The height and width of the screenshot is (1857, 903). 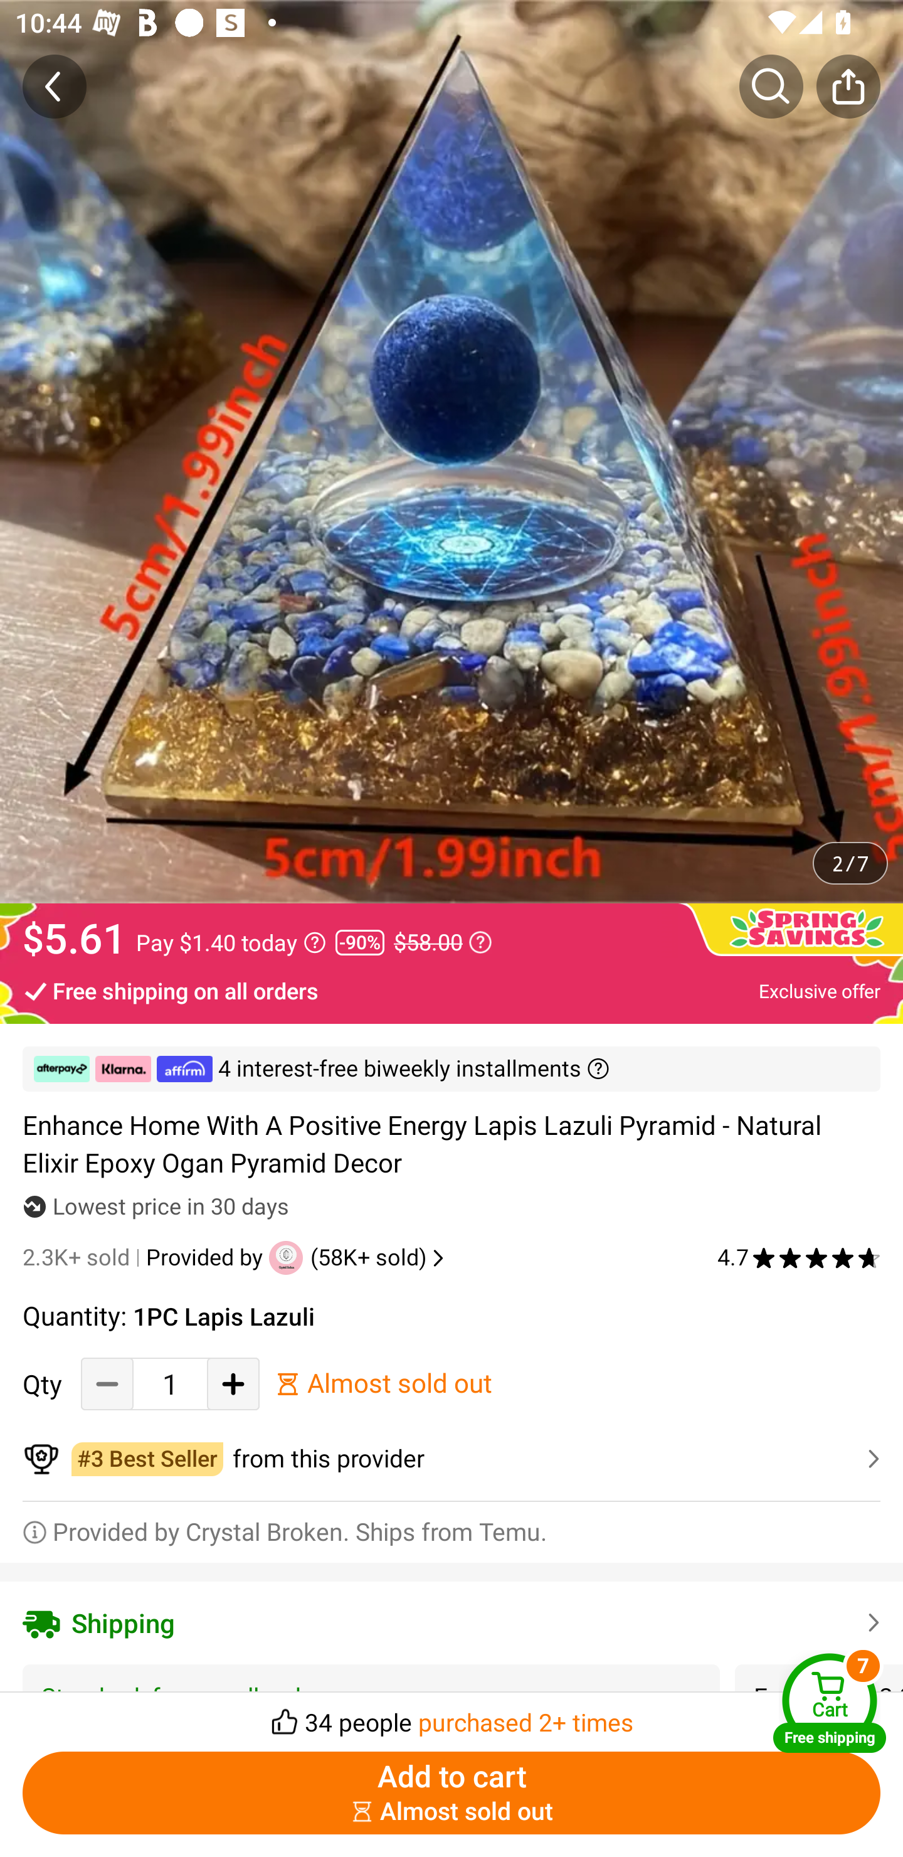 I want to click on Pay $1.40 today  , so click(x=231, y=942).